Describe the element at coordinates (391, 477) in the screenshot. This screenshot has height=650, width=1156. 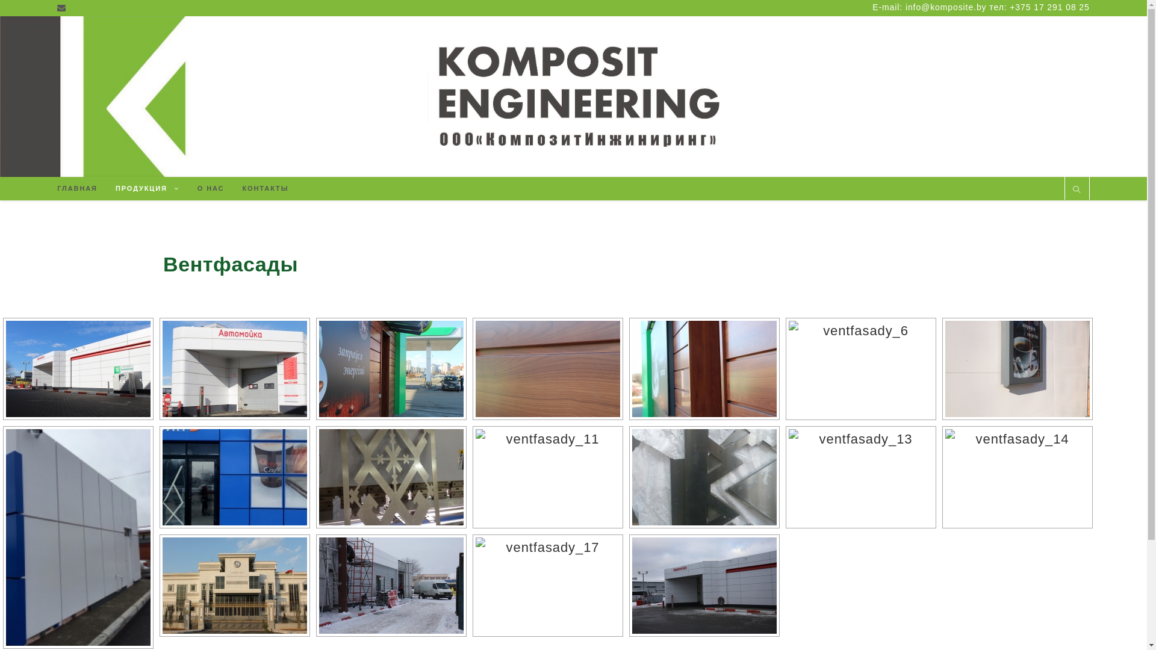
I see `ventfasady_10` at that location.